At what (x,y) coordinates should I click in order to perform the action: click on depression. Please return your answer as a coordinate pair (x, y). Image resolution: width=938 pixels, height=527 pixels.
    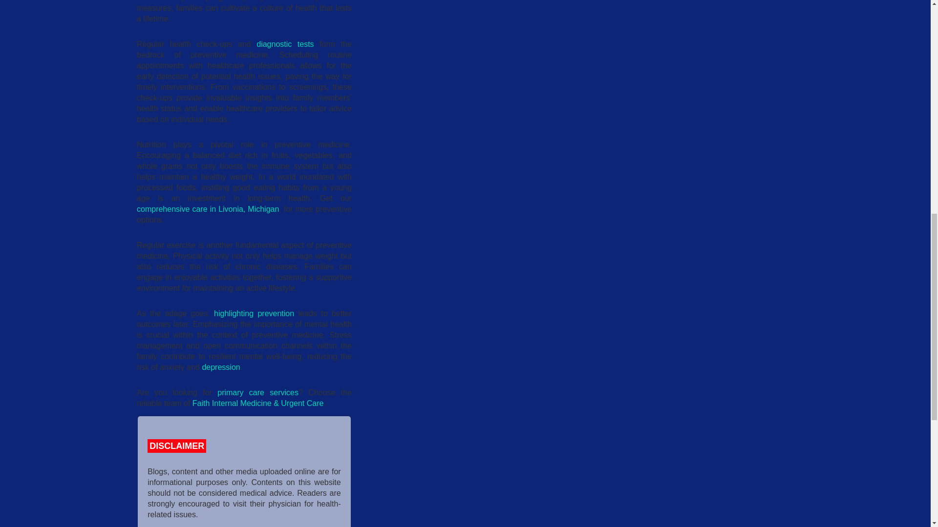
    Looking at the image, I should click on (221, 367).